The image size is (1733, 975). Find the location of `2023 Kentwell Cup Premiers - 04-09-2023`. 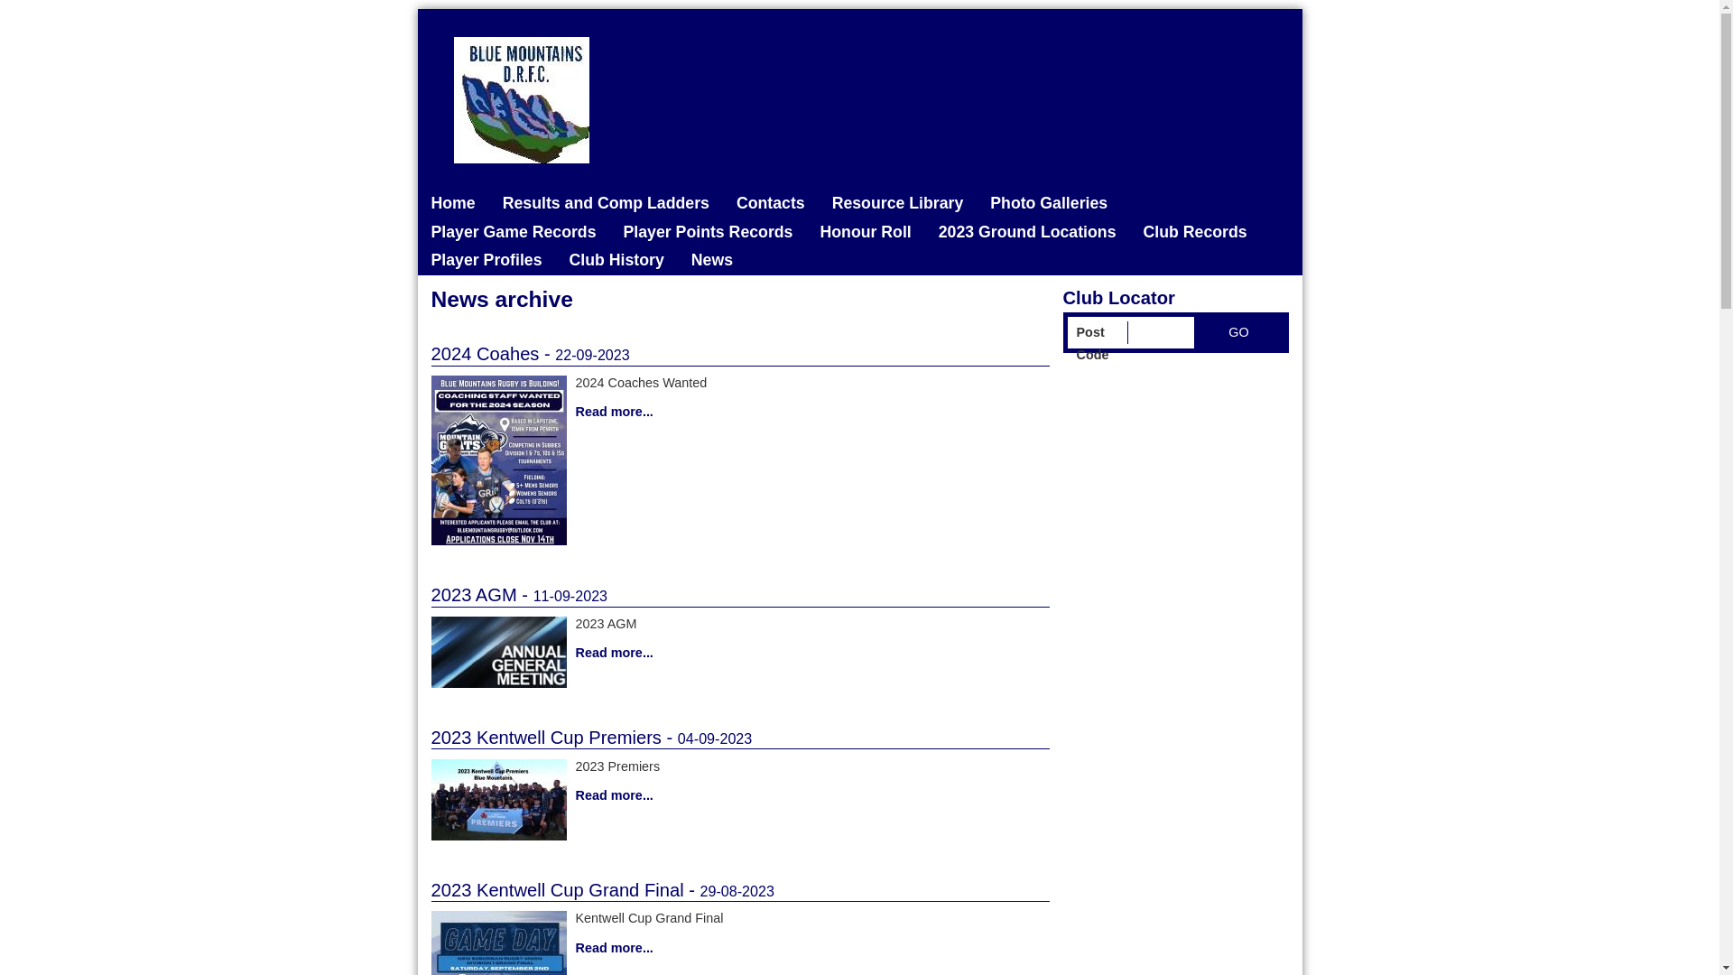

2023 Kentwell Cup Premiers - 04-09-2023 is located at coordinates (740, 739).